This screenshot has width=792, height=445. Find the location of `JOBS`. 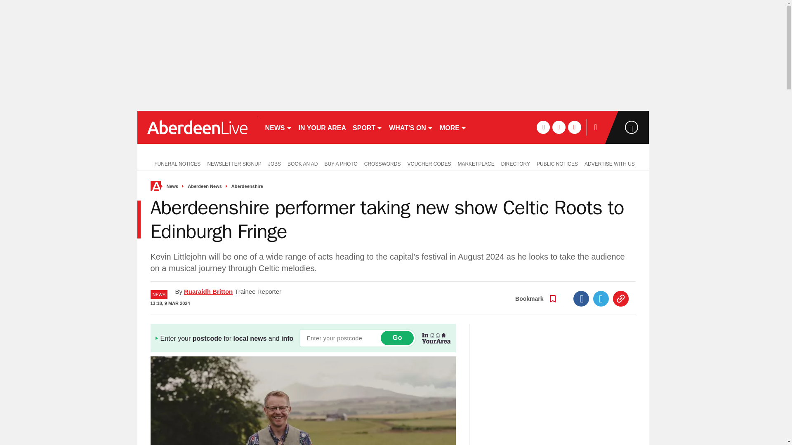

JOBS is located at coordinates (274, 163).